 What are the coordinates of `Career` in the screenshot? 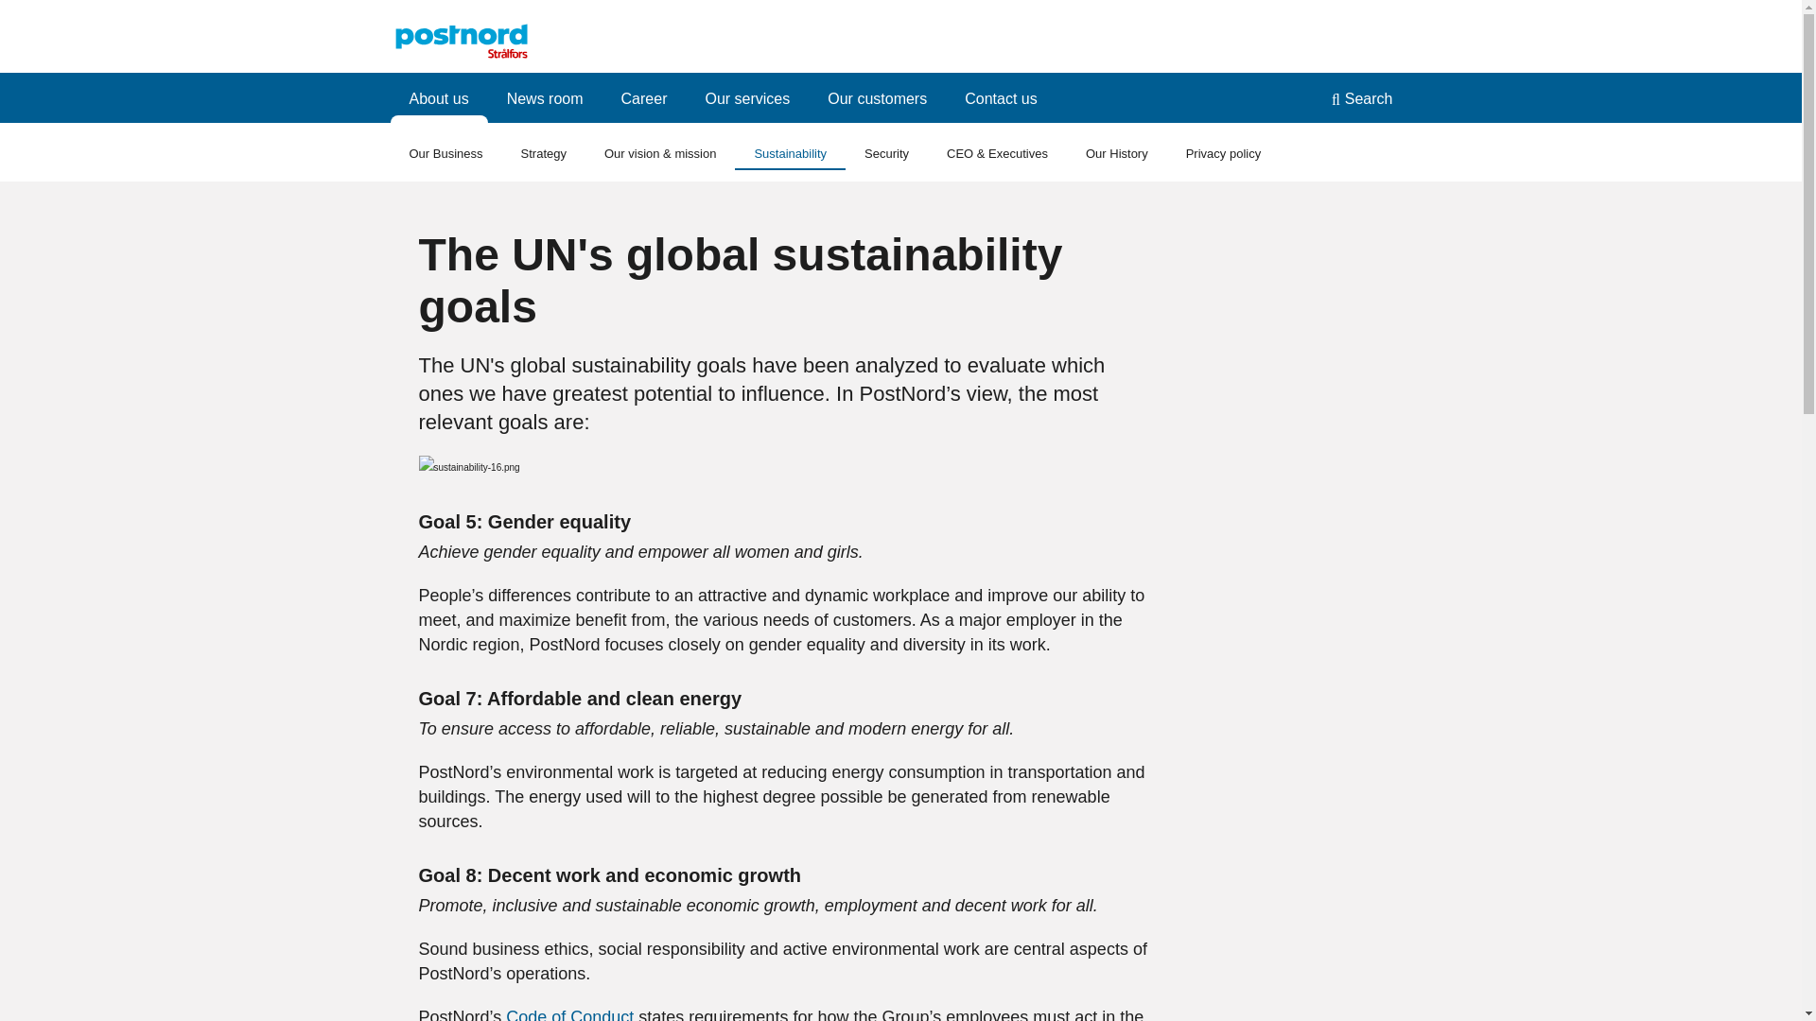 It's located at (644, 96).